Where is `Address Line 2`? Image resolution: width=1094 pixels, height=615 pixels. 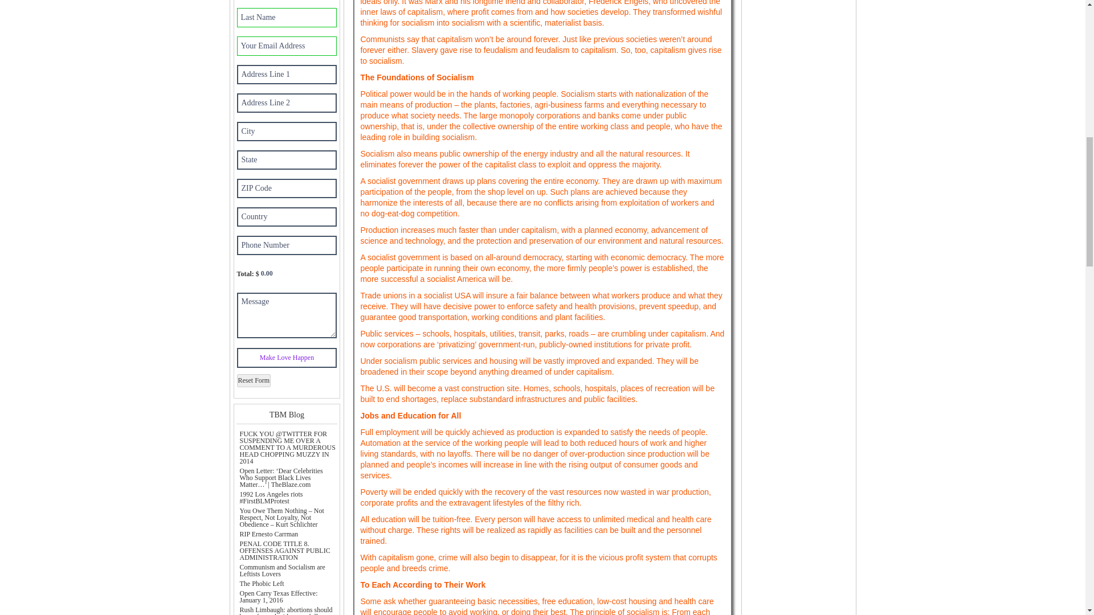
Address Line 2 is located at coordinates (287, 102).